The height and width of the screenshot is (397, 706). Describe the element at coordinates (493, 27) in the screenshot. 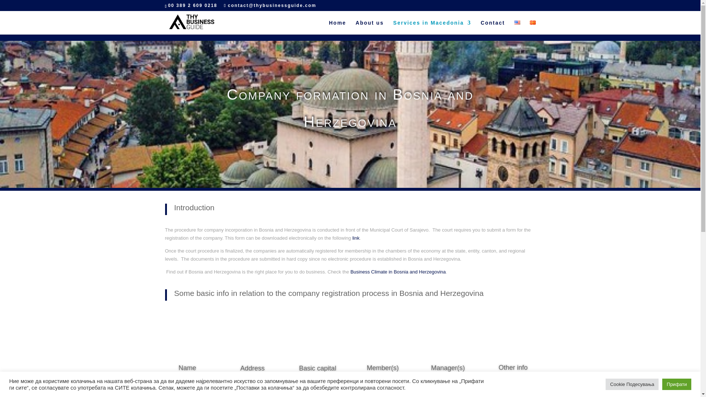

I see `Contact` at that location.